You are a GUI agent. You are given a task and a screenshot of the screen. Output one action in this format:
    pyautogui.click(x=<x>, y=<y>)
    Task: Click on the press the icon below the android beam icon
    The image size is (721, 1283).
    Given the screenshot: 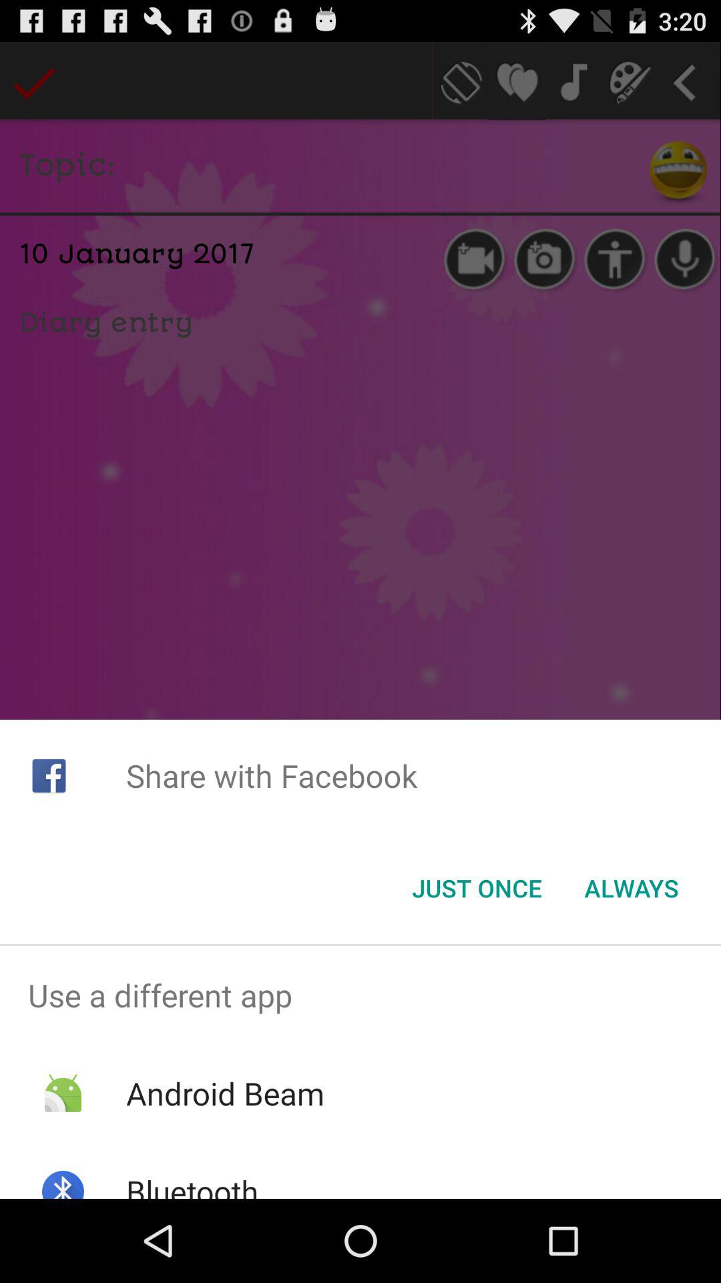 What is the action you would take?
    pyautogui.click(x=192, y=1184)
    